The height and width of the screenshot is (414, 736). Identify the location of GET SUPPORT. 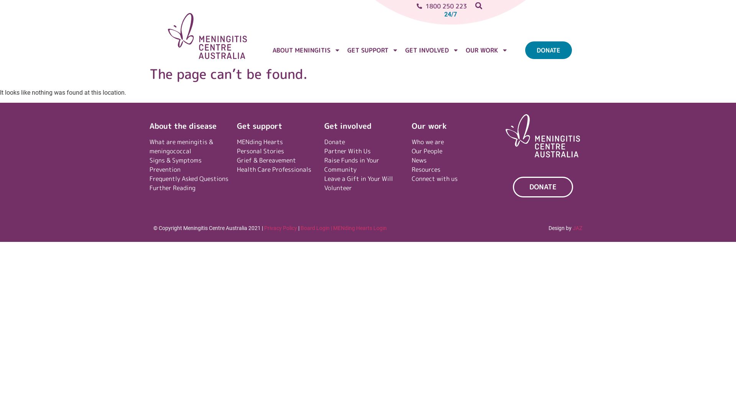
(373, 50).